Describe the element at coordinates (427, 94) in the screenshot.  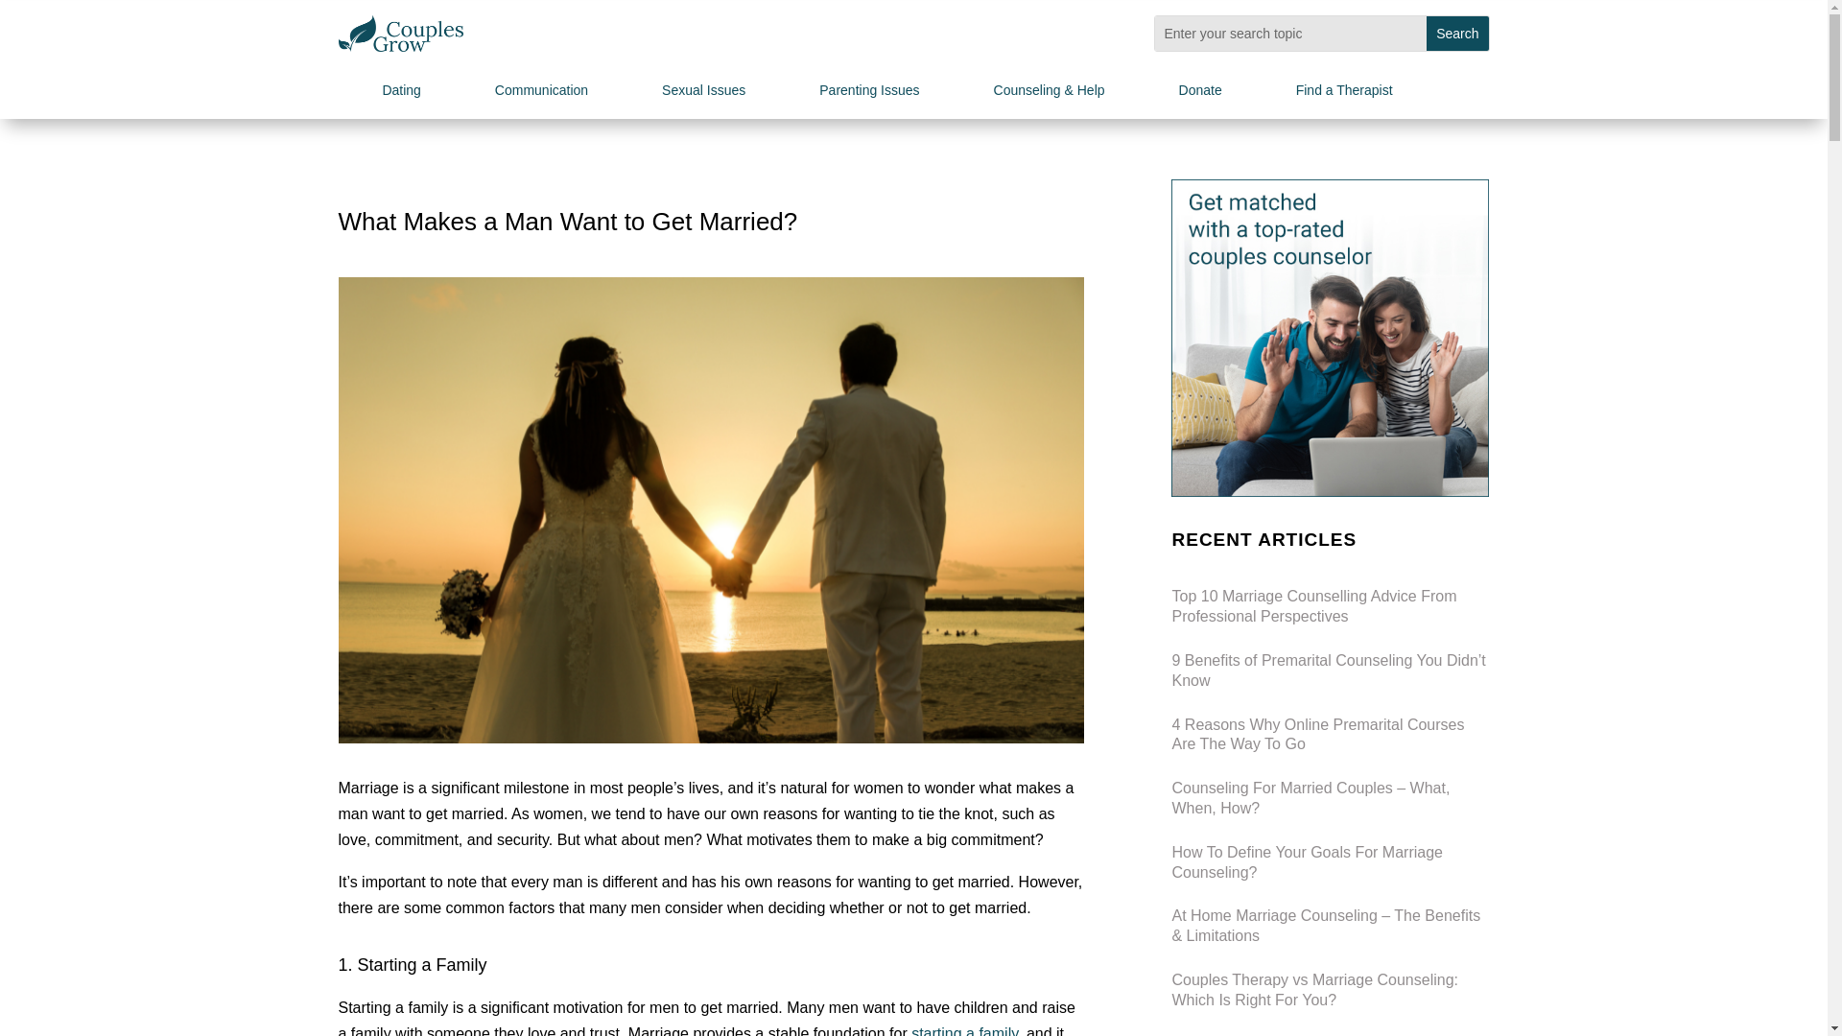
I see `Dating` at that location.